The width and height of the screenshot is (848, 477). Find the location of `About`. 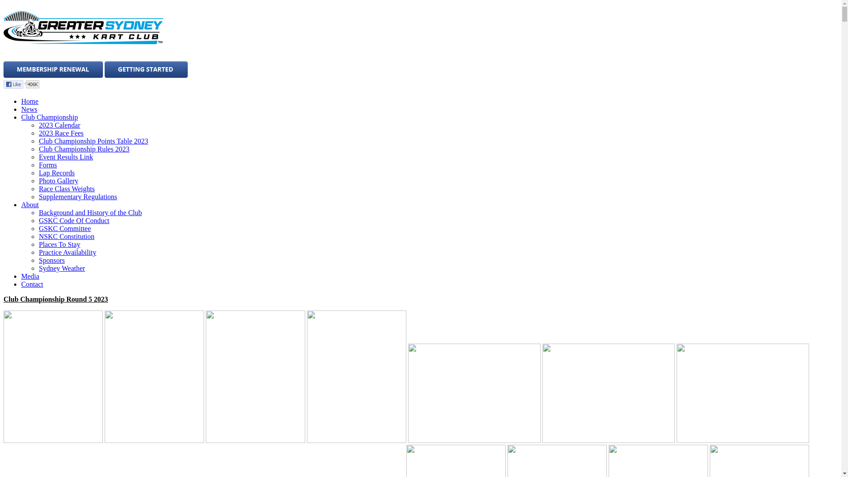

About is located at coordinates (30, 205).